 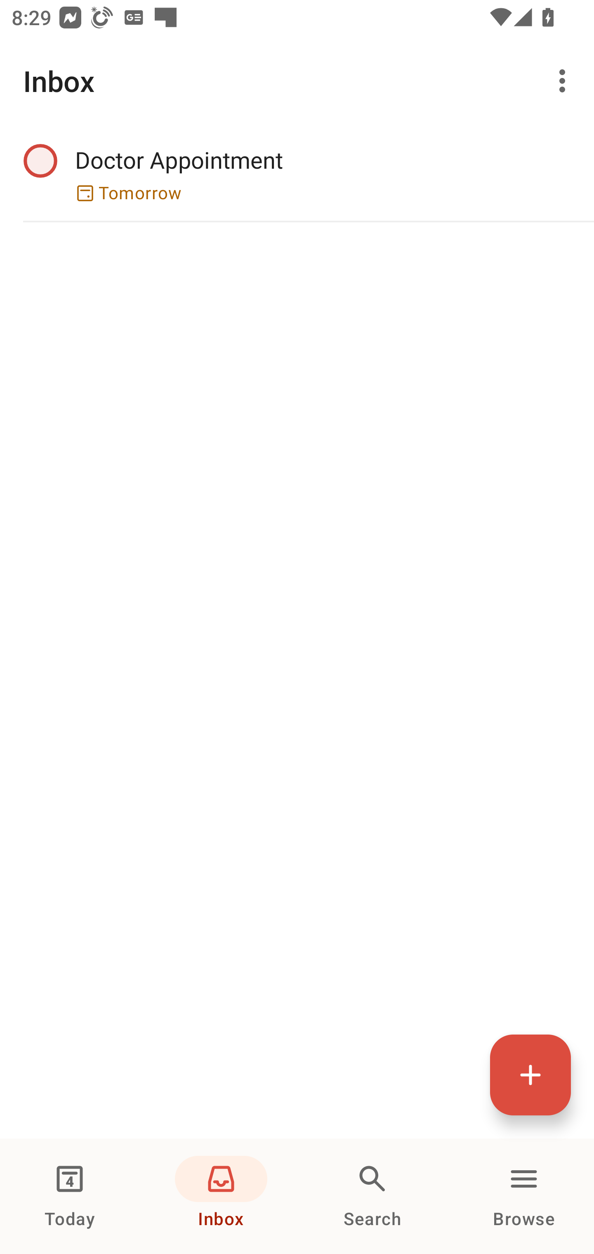 I want to click on Search, so click(x=372, y=1196).